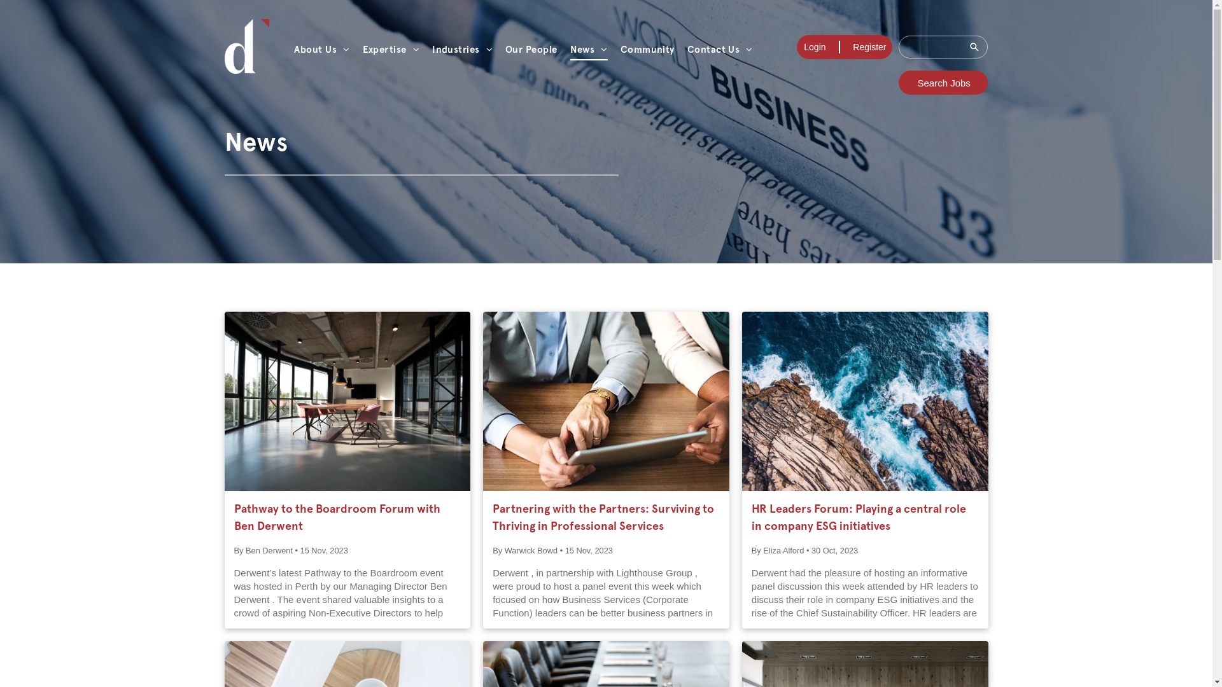 The height and width of the screenshot is (687, 1222). Describe the element at coordinates (531, 50) in the screenshot. I see `Our People` at that location.